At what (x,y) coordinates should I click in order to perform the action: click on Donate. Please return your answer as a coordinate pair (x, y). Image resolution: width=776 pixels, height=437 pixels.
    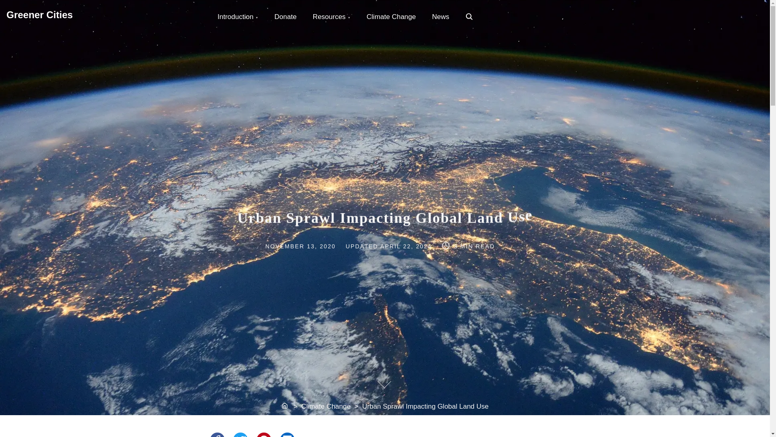
    Looking at the image, I should click on (441, 17).